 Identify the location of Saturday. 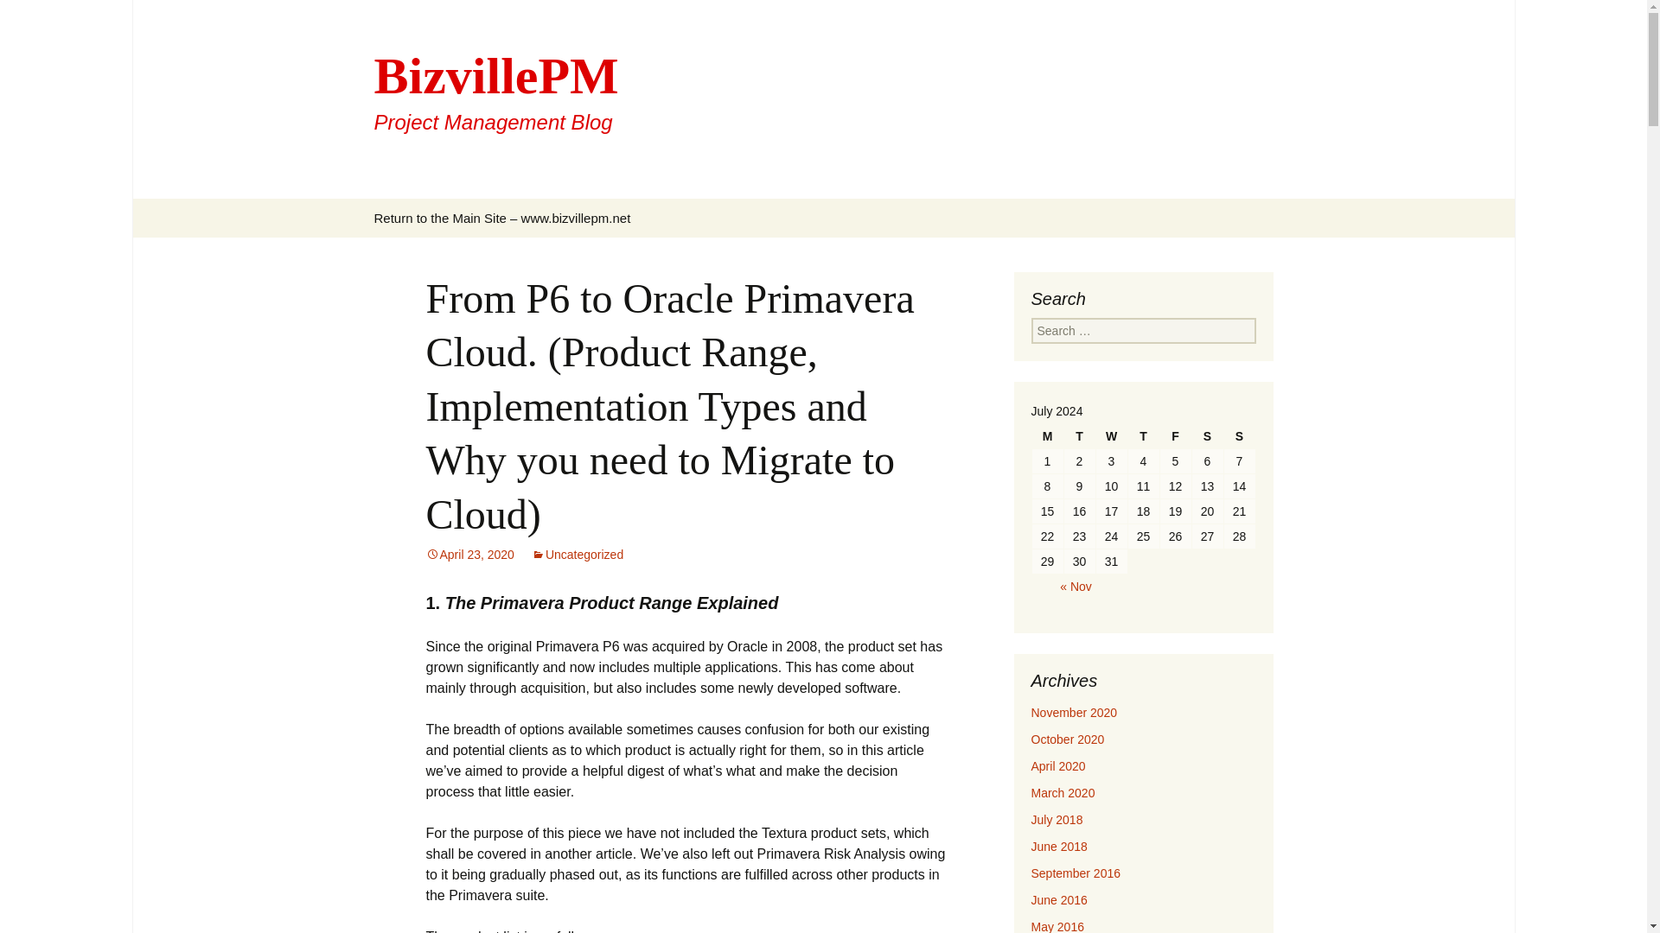
(1240, 436).